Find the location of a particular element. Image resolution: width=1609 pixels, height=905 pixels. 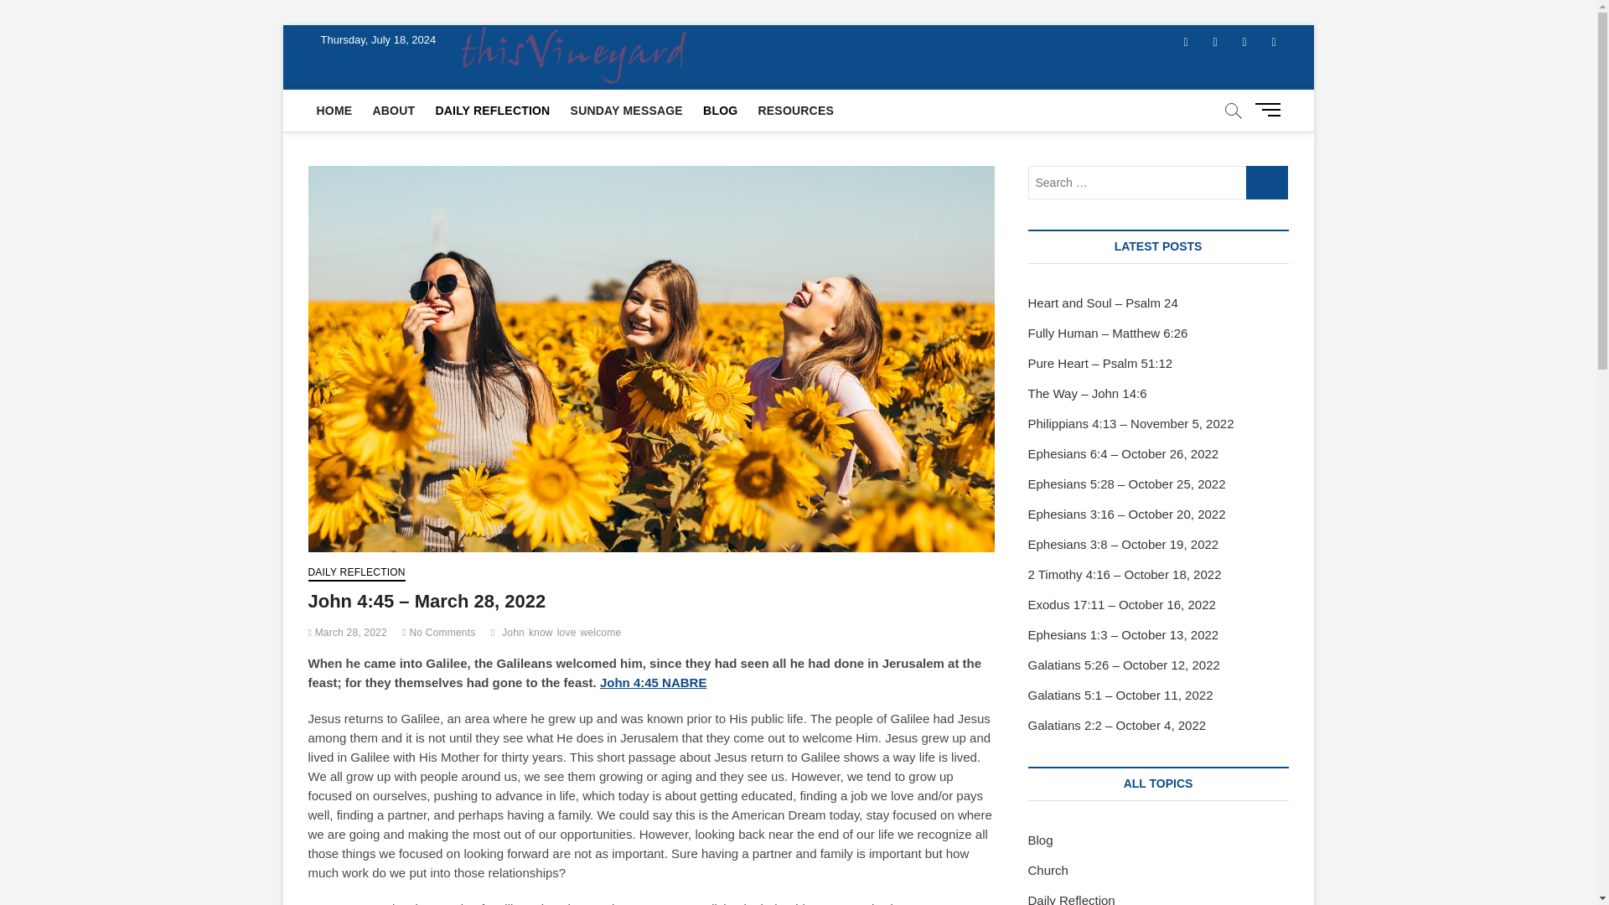

facebook is located at coordinates (1185, 42).